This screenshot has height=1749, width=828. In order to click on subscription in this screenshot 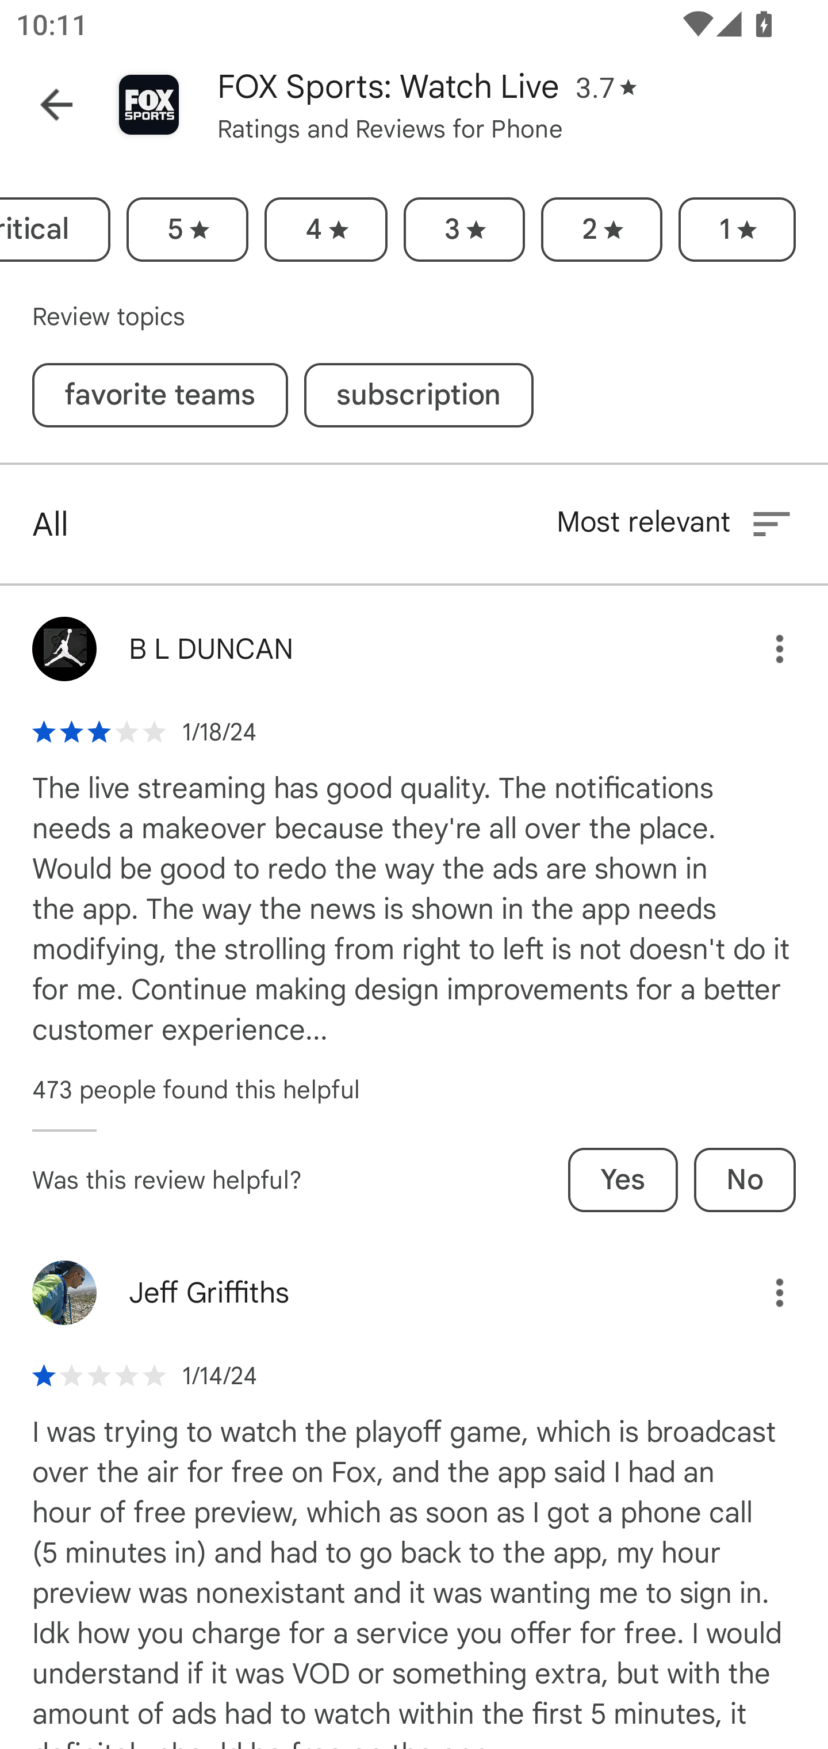, I will do `click(419, 395)`.